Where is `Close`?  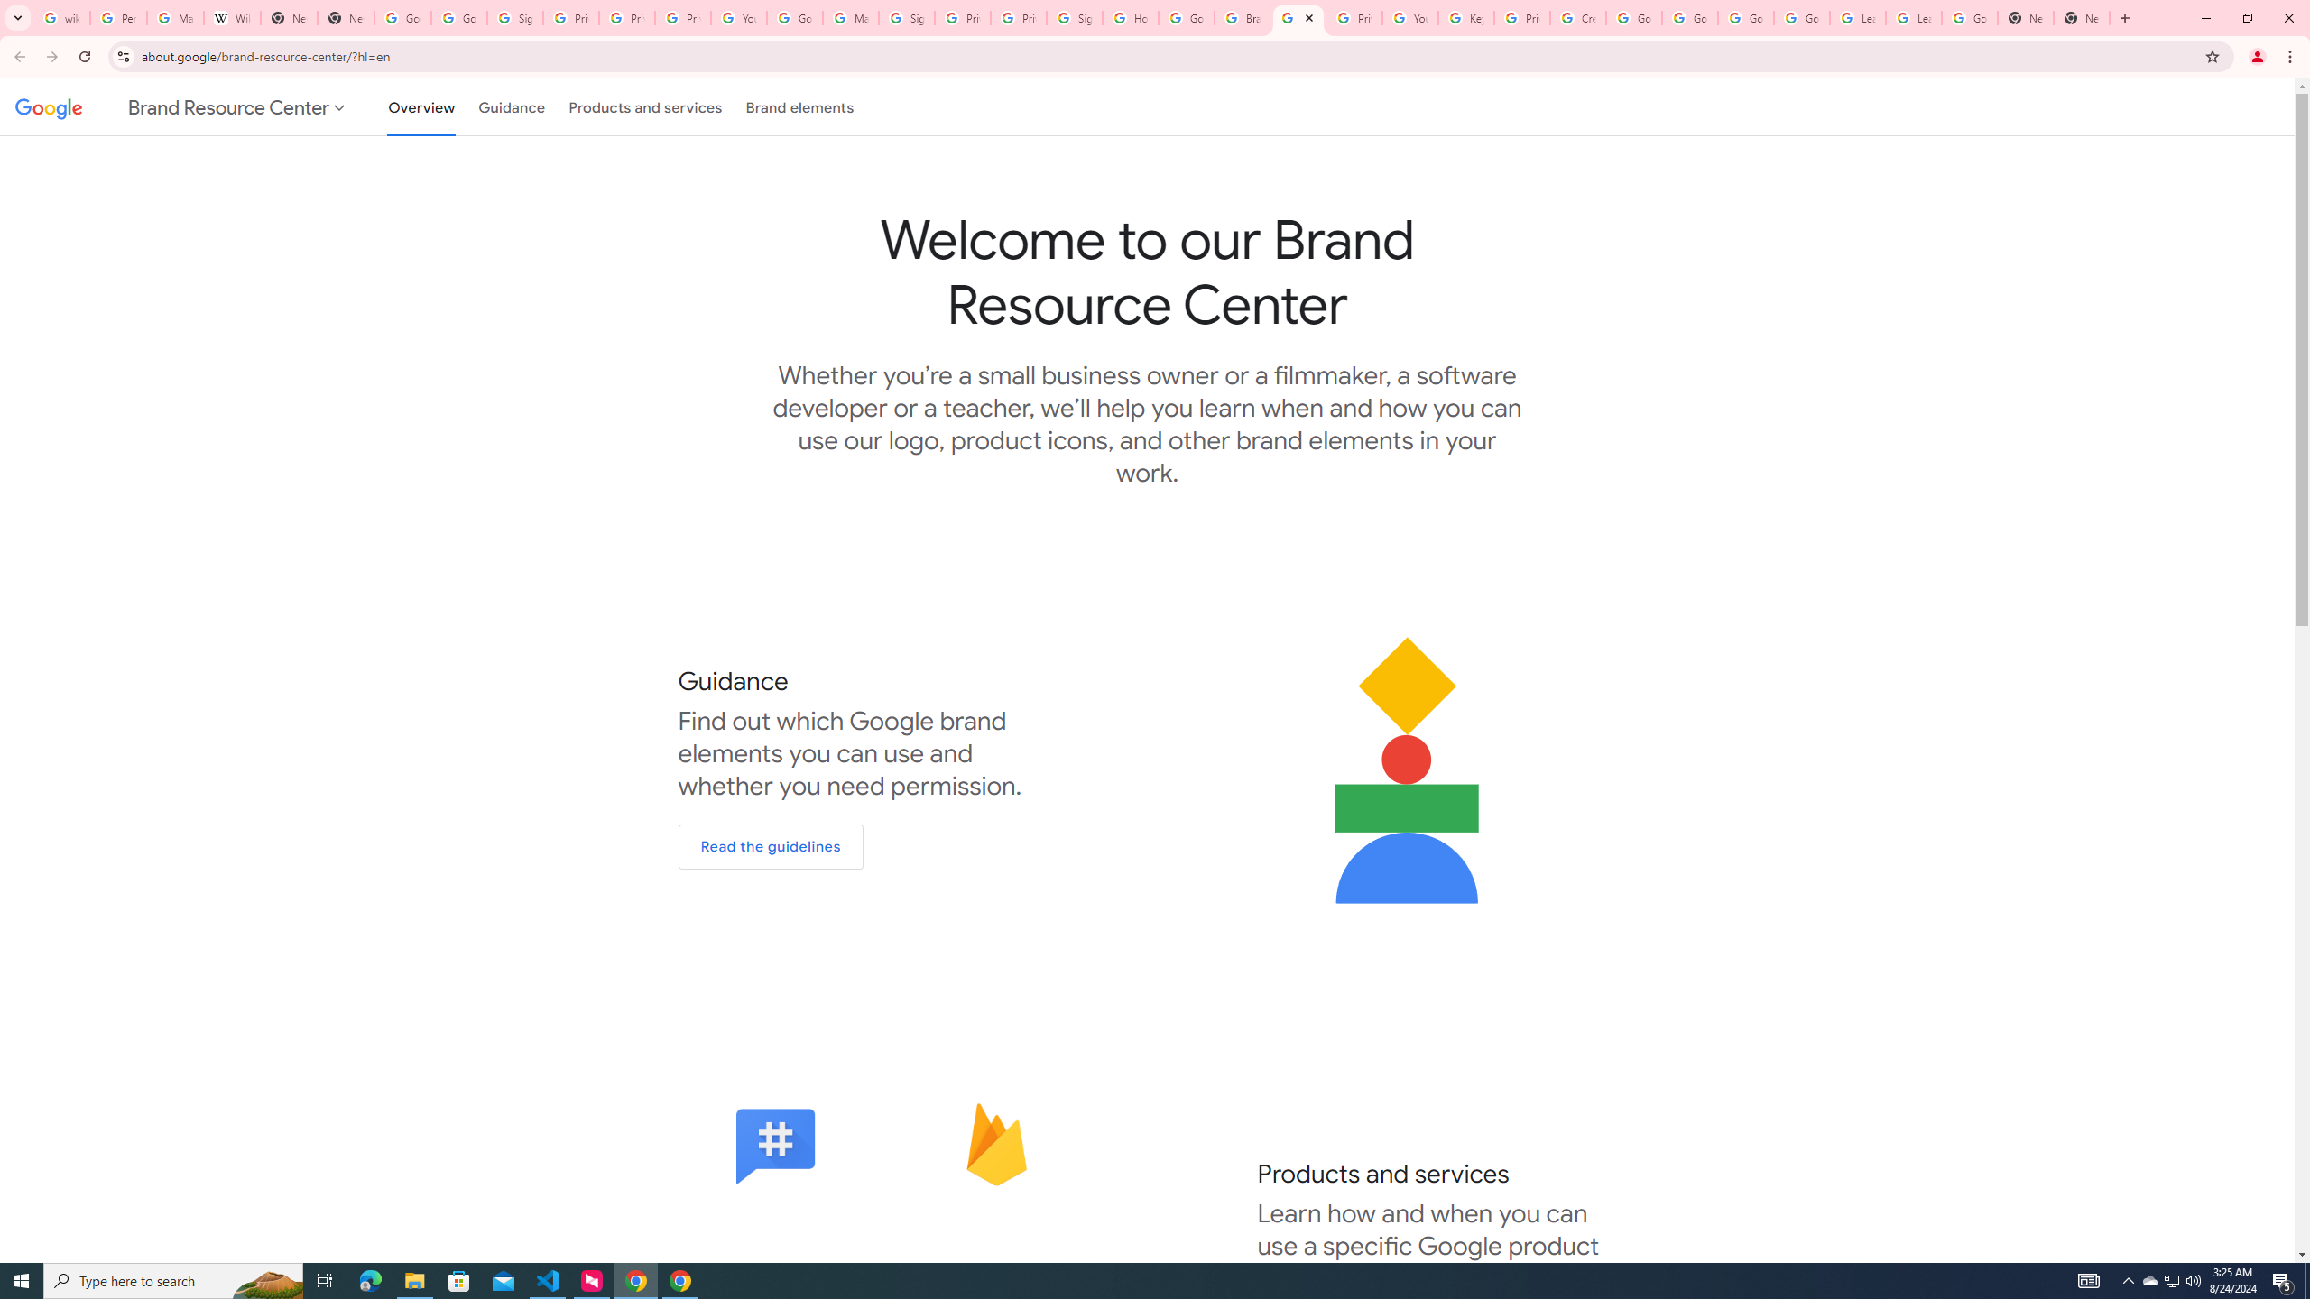
Close is located at coordinates (1308, 18).